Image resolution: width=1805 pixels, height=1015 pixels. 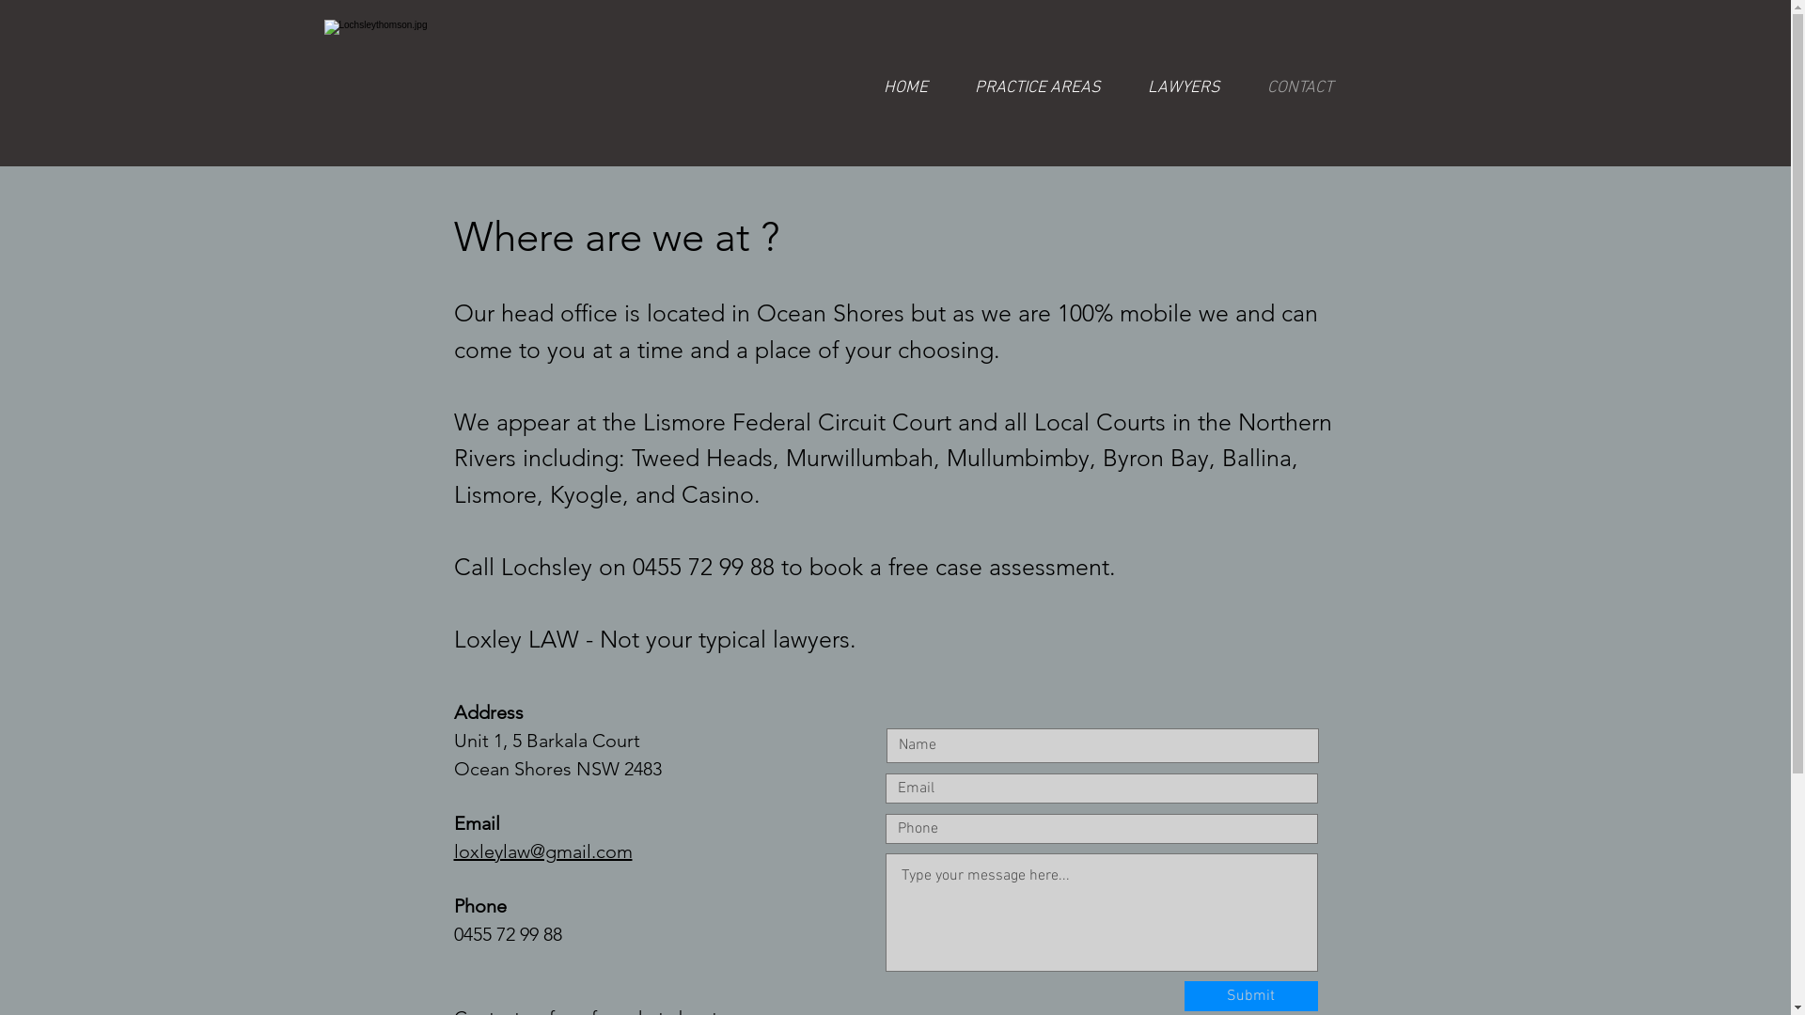 What do you see at coordinates (1185, 88) in the screenshot?
I see `LAWYERS` at bounding box center [1185, 88].